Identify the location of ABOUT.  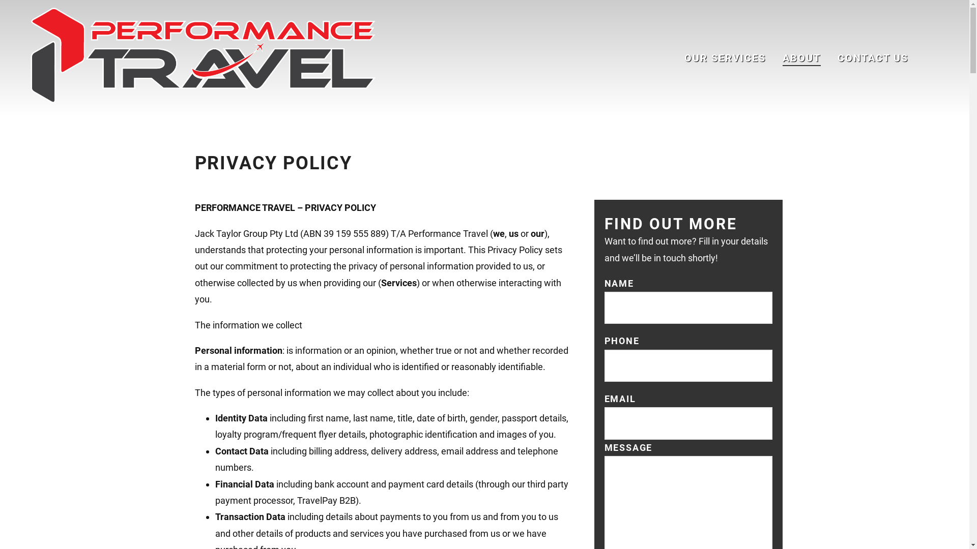
(802, 58).